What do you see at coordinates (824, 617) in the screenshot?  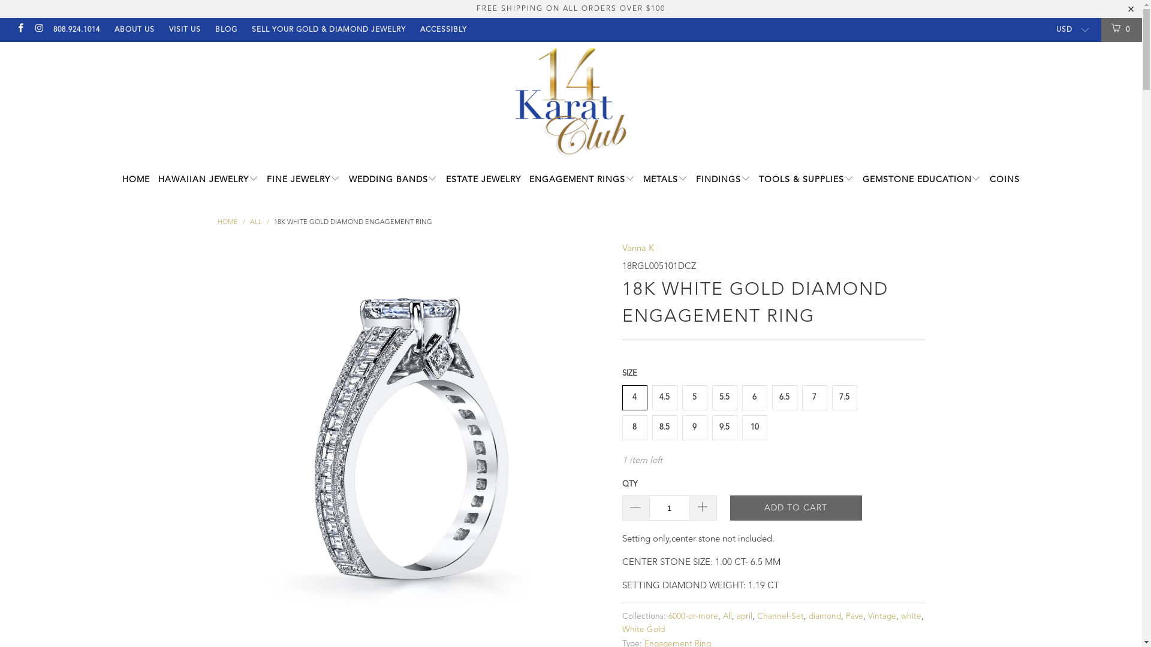 I see `diamond` at bounding box center [824, 617].